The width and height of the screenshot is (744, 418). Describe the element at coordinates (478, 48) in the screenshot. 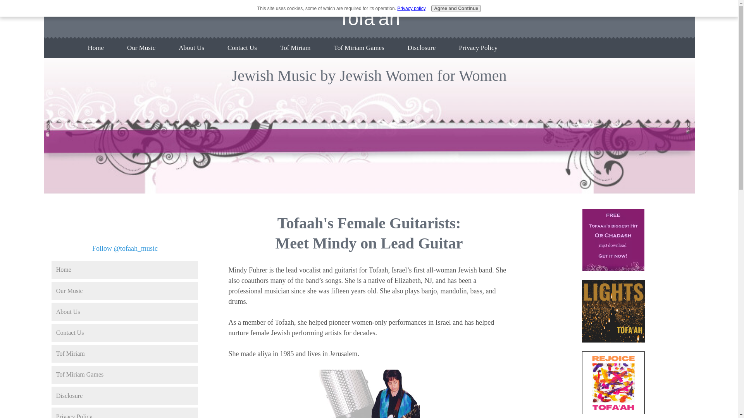

I see `Privacy Policy` at that location.